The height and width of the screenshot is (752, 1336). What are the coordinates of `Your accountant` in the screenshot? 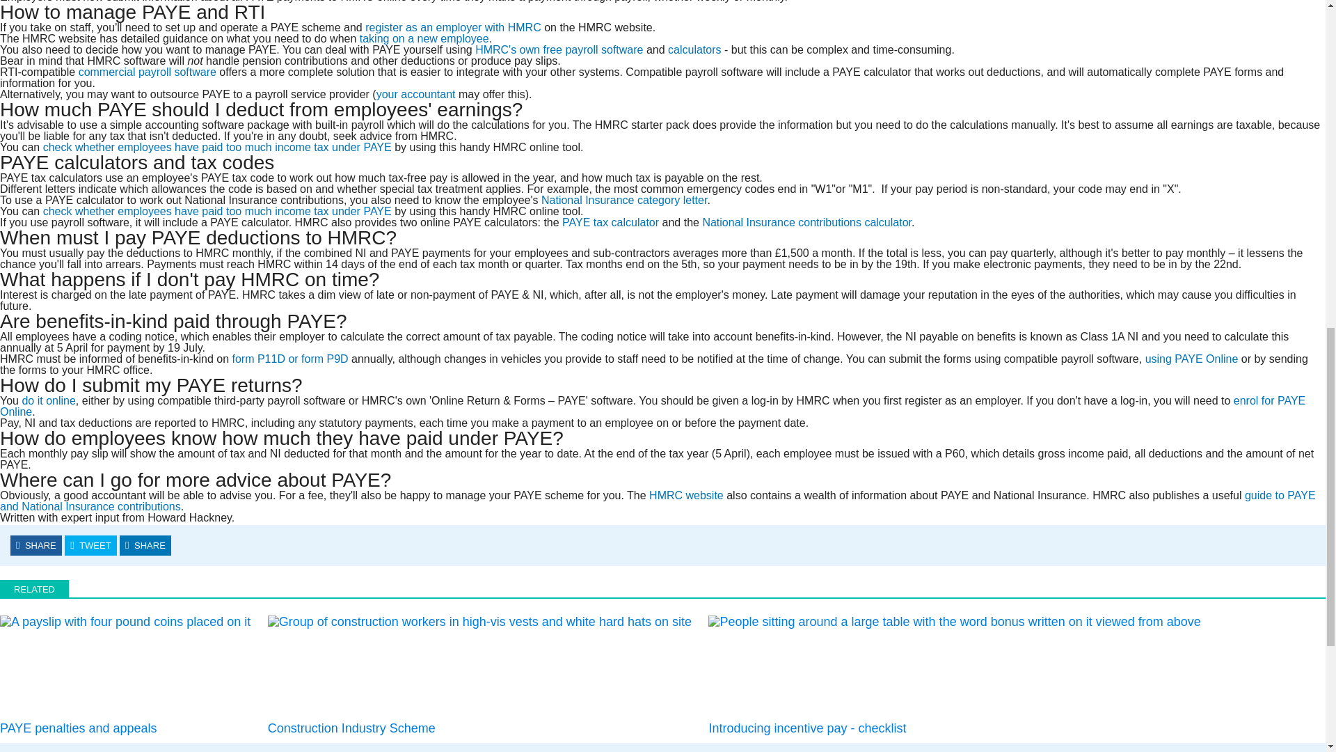 It's located at (416, 94).